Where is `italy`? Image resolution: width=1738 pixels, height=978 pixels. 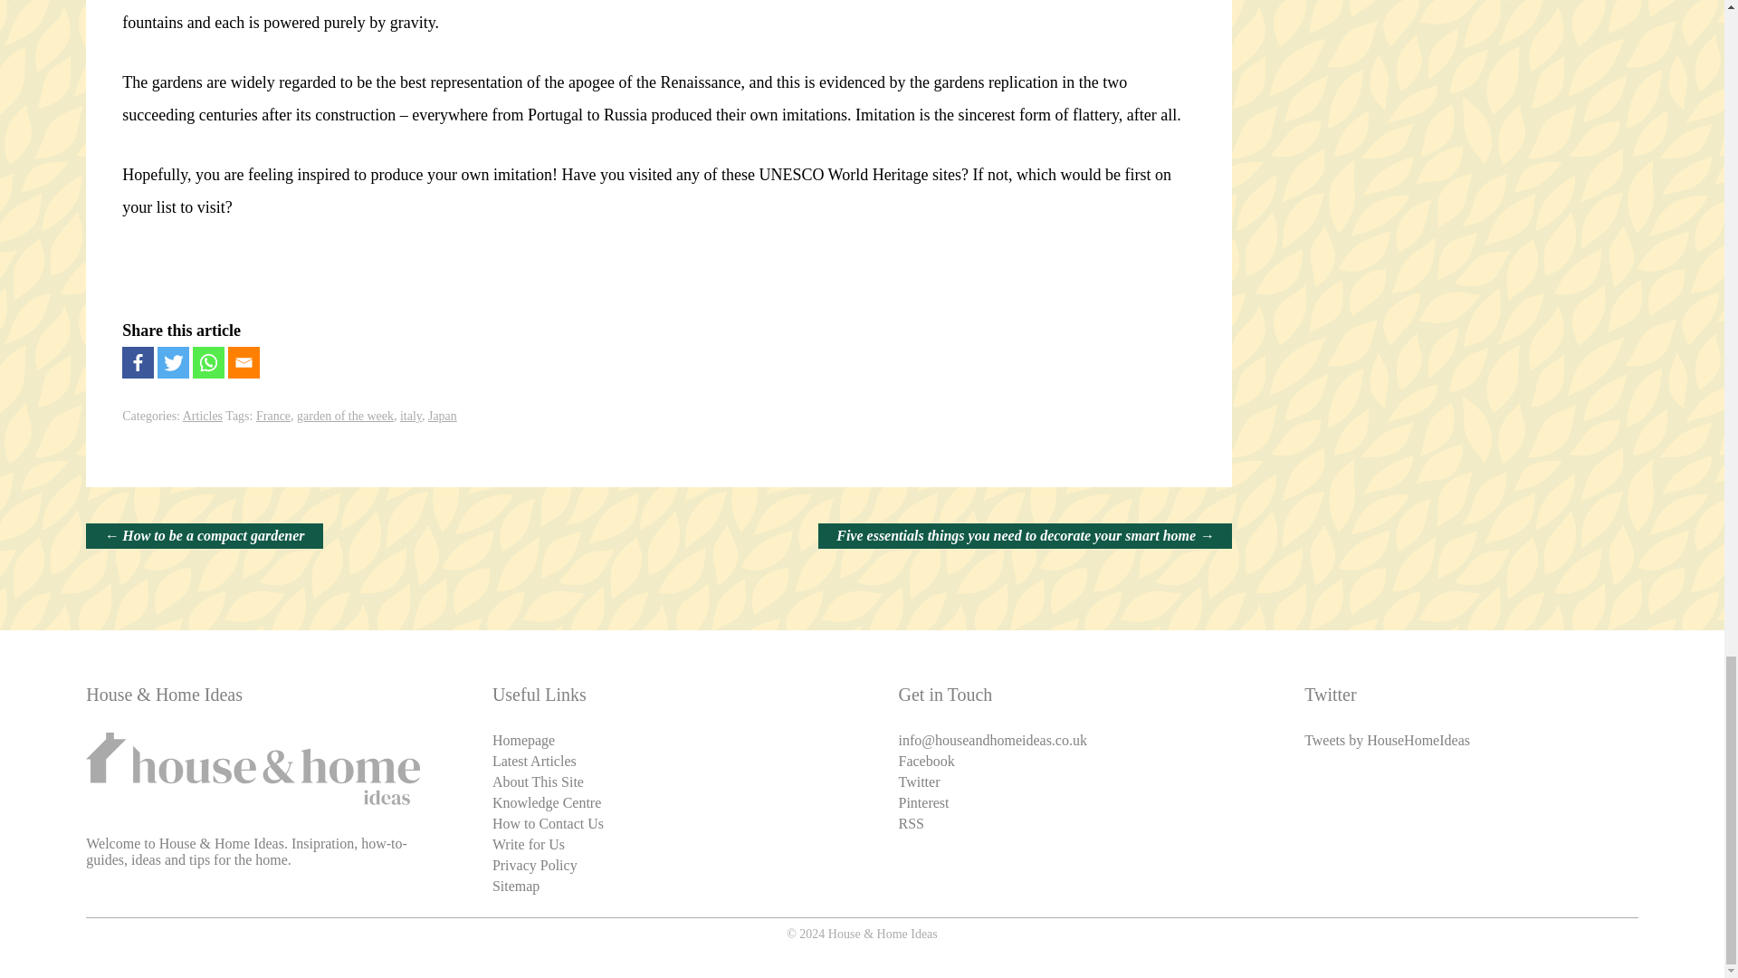
italy is located at coordinates (411, 416).